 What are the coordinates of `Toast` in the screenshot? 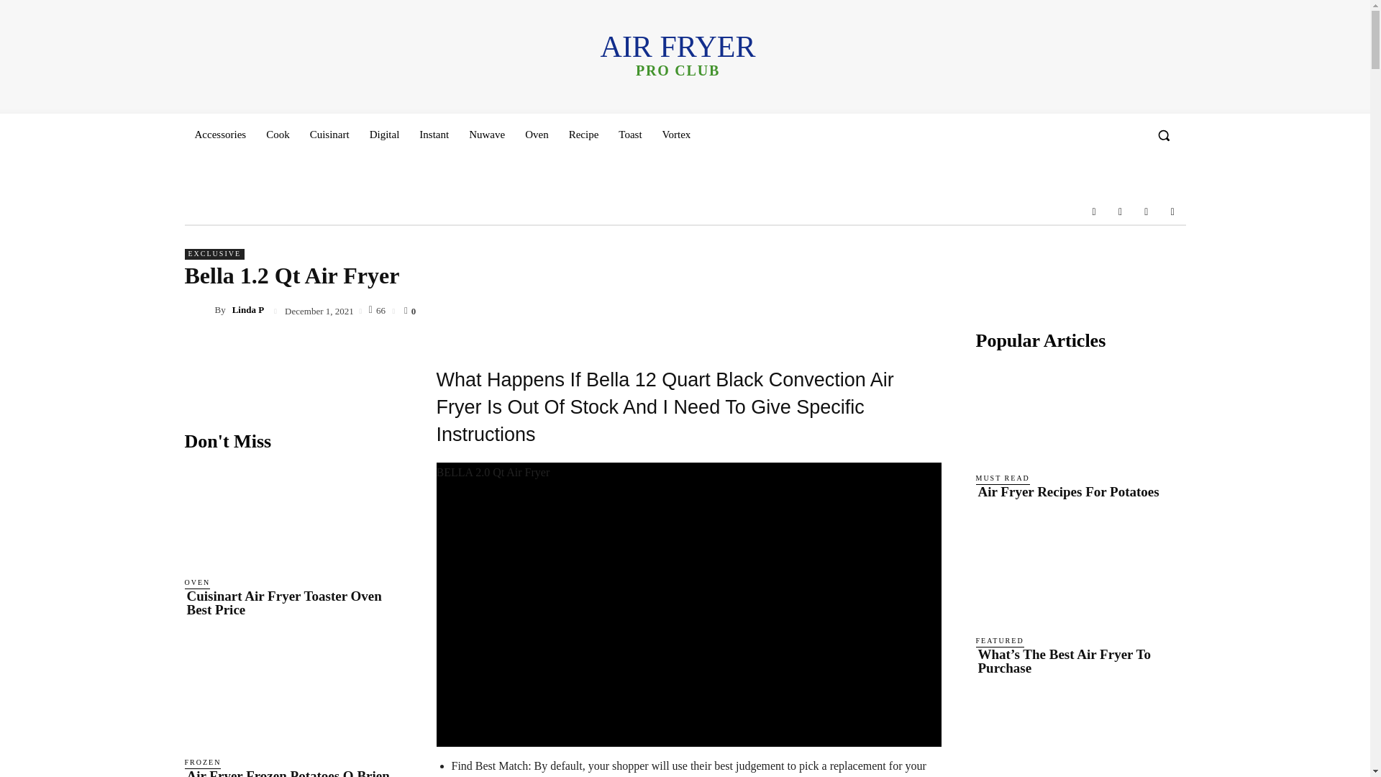 It's located at (630, 134).